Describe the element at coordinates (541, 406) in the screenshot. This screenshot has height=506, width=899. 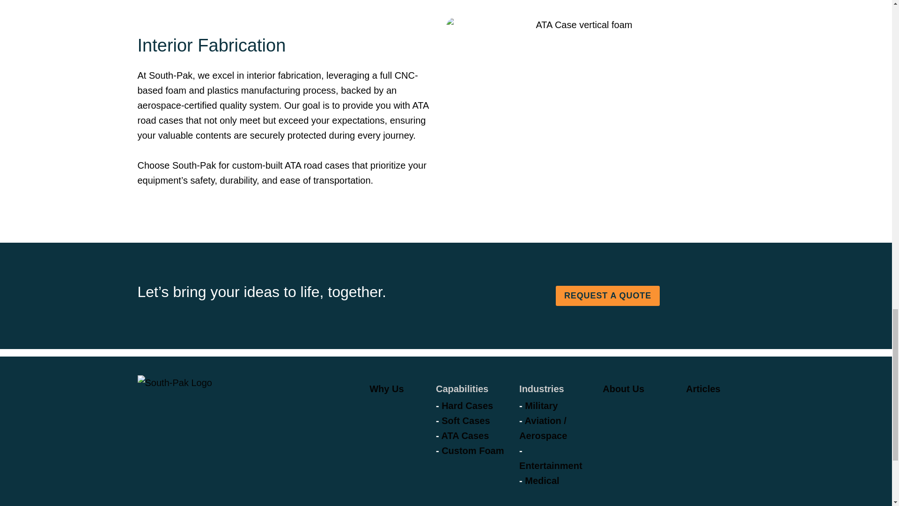
I see `Military` at that location.